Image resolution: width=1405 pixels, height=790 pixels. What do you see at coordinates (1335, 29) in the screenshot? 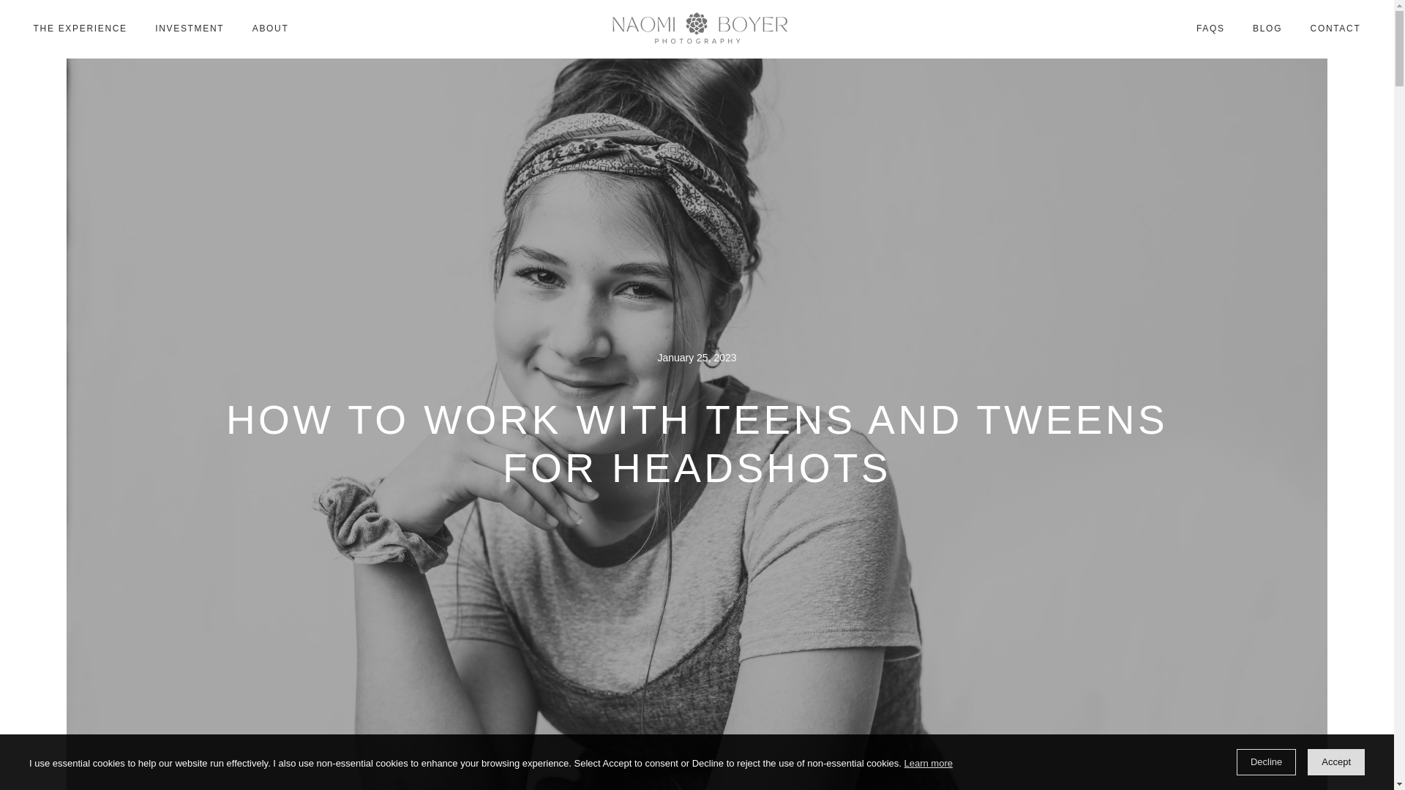
I see `CONTACT` at bounding box center [1335, 29].